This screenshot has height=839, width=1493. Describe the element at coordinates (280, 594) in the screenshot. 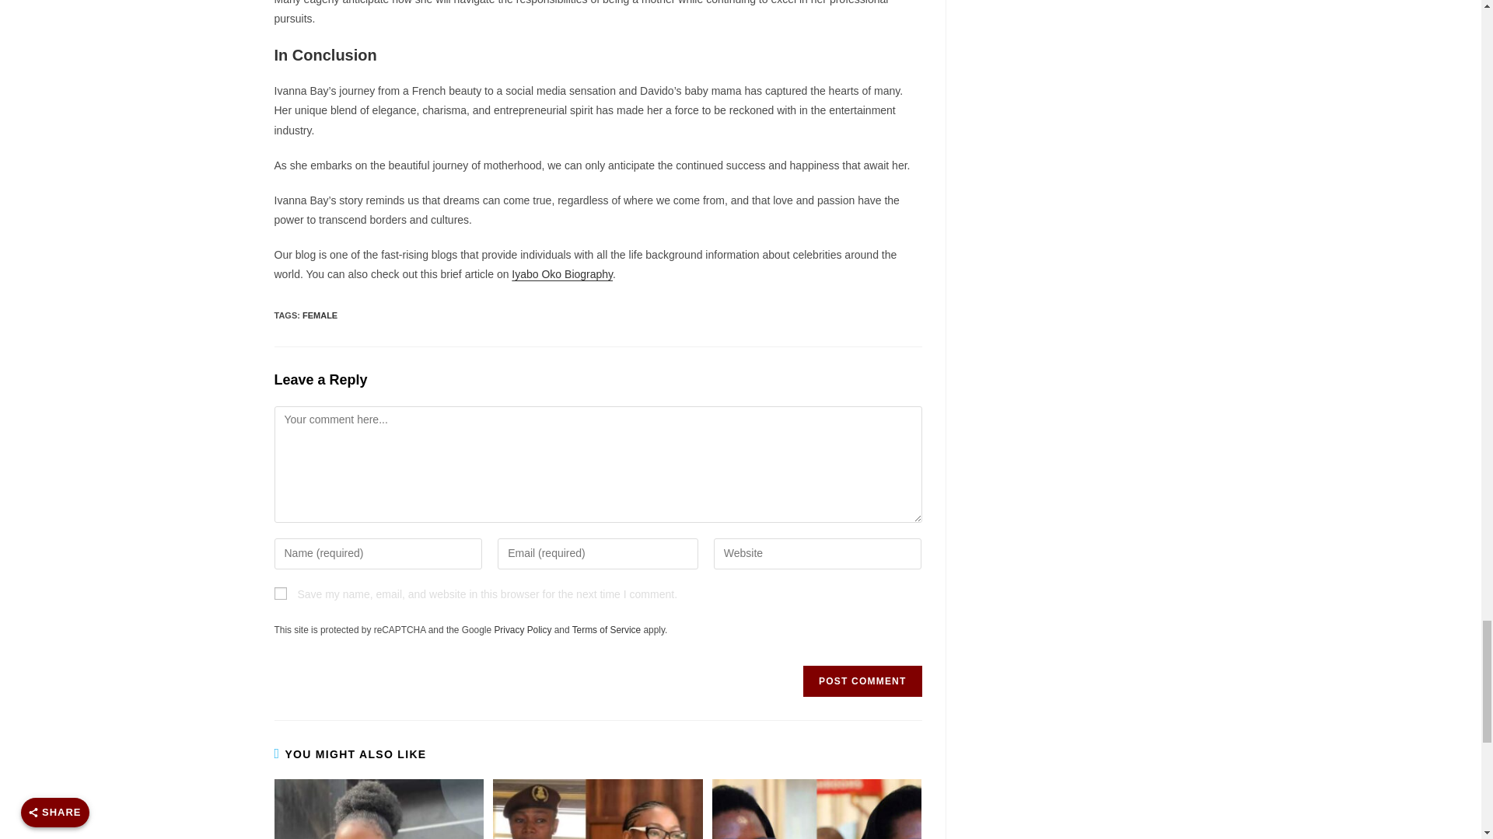

I see `yes` at that location.